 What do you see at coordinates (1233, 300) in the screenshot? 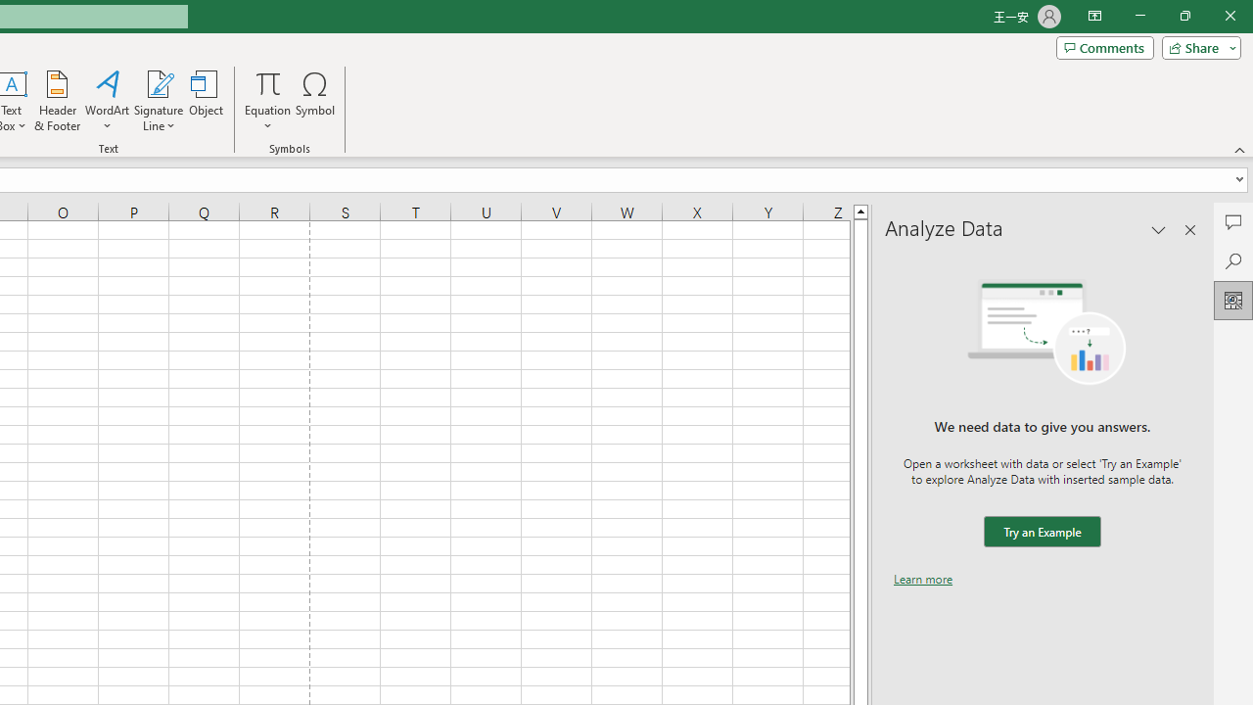
I see `Analyze Data` at bounding box center [1233, 300].